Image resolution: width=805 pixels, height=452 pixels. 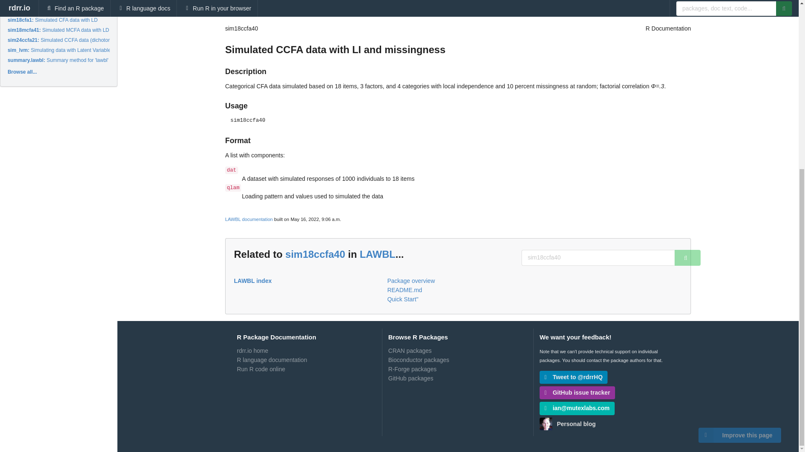 I want to click on LAWBL documentation, so click(x=249, y=219).